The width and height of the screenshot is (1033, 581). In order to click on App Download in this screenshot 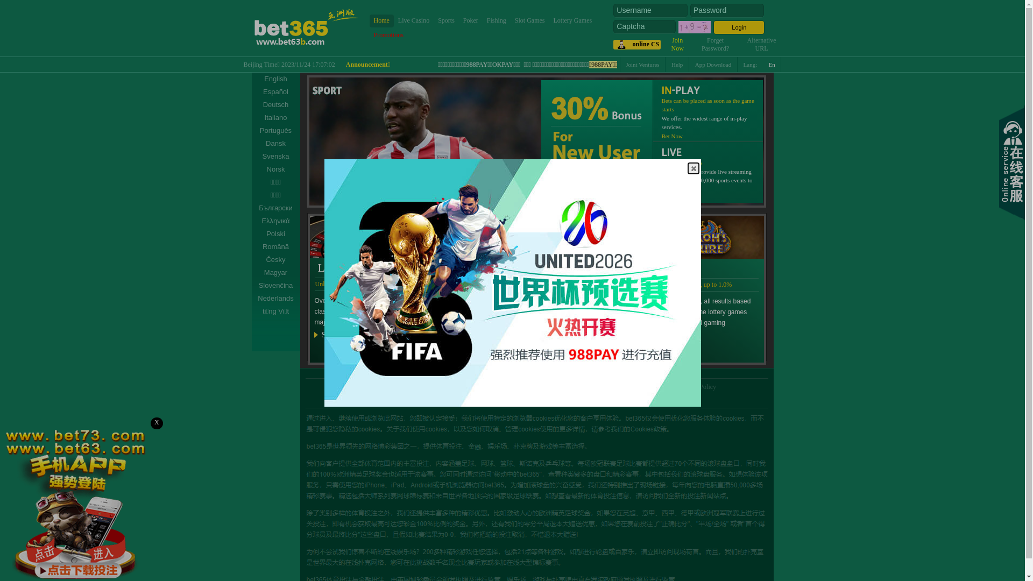, I will do `click(713, 65)`.